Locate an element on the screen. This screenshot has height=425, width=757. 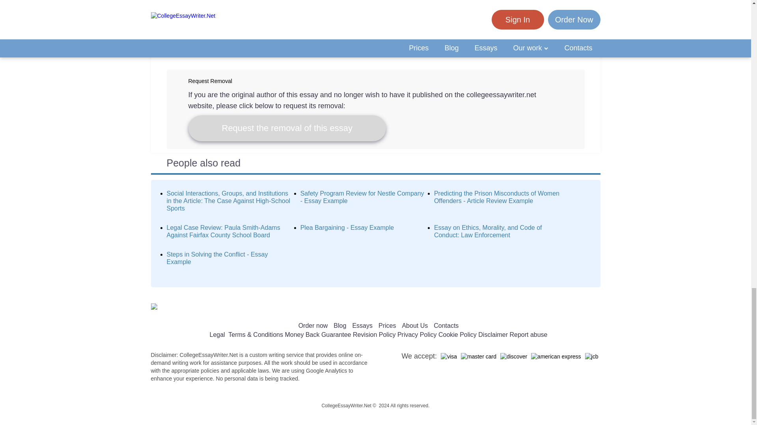
About Us is located at coordinates (415, 325).